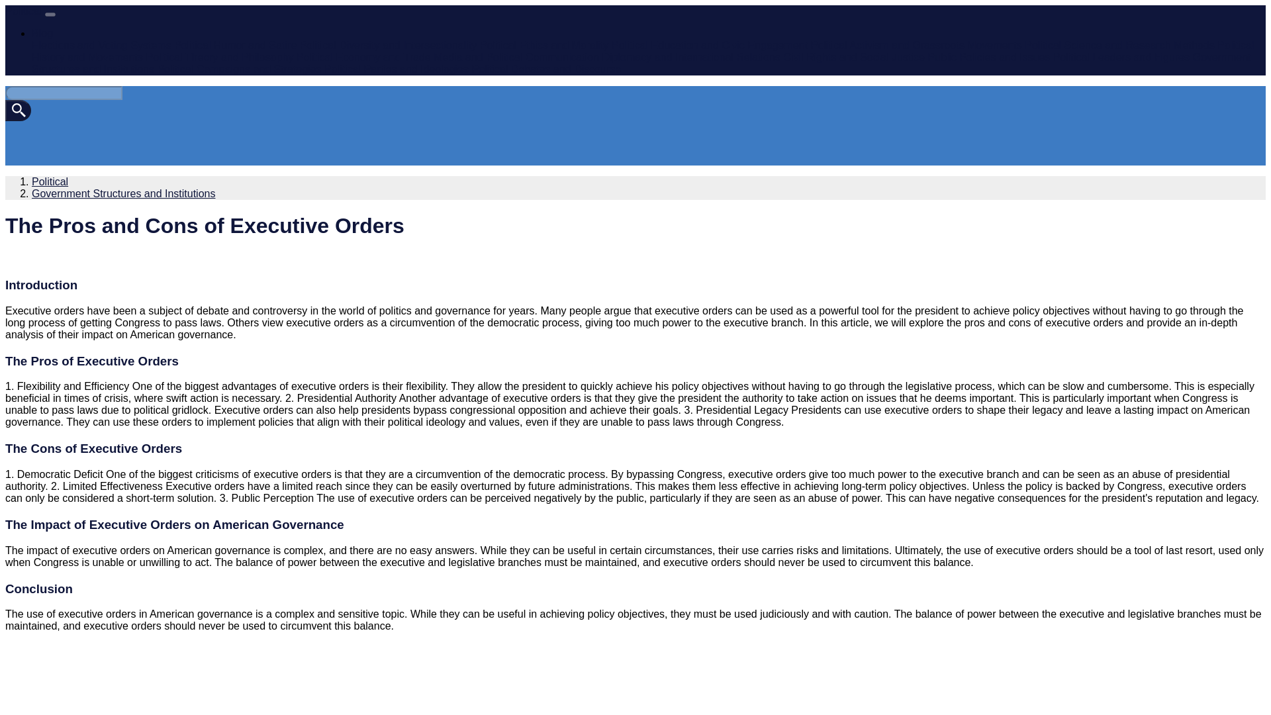 This screenshot has width=1271, height=715. I want to click on Political Activism and Grassroots Movements, so click(916, 45).